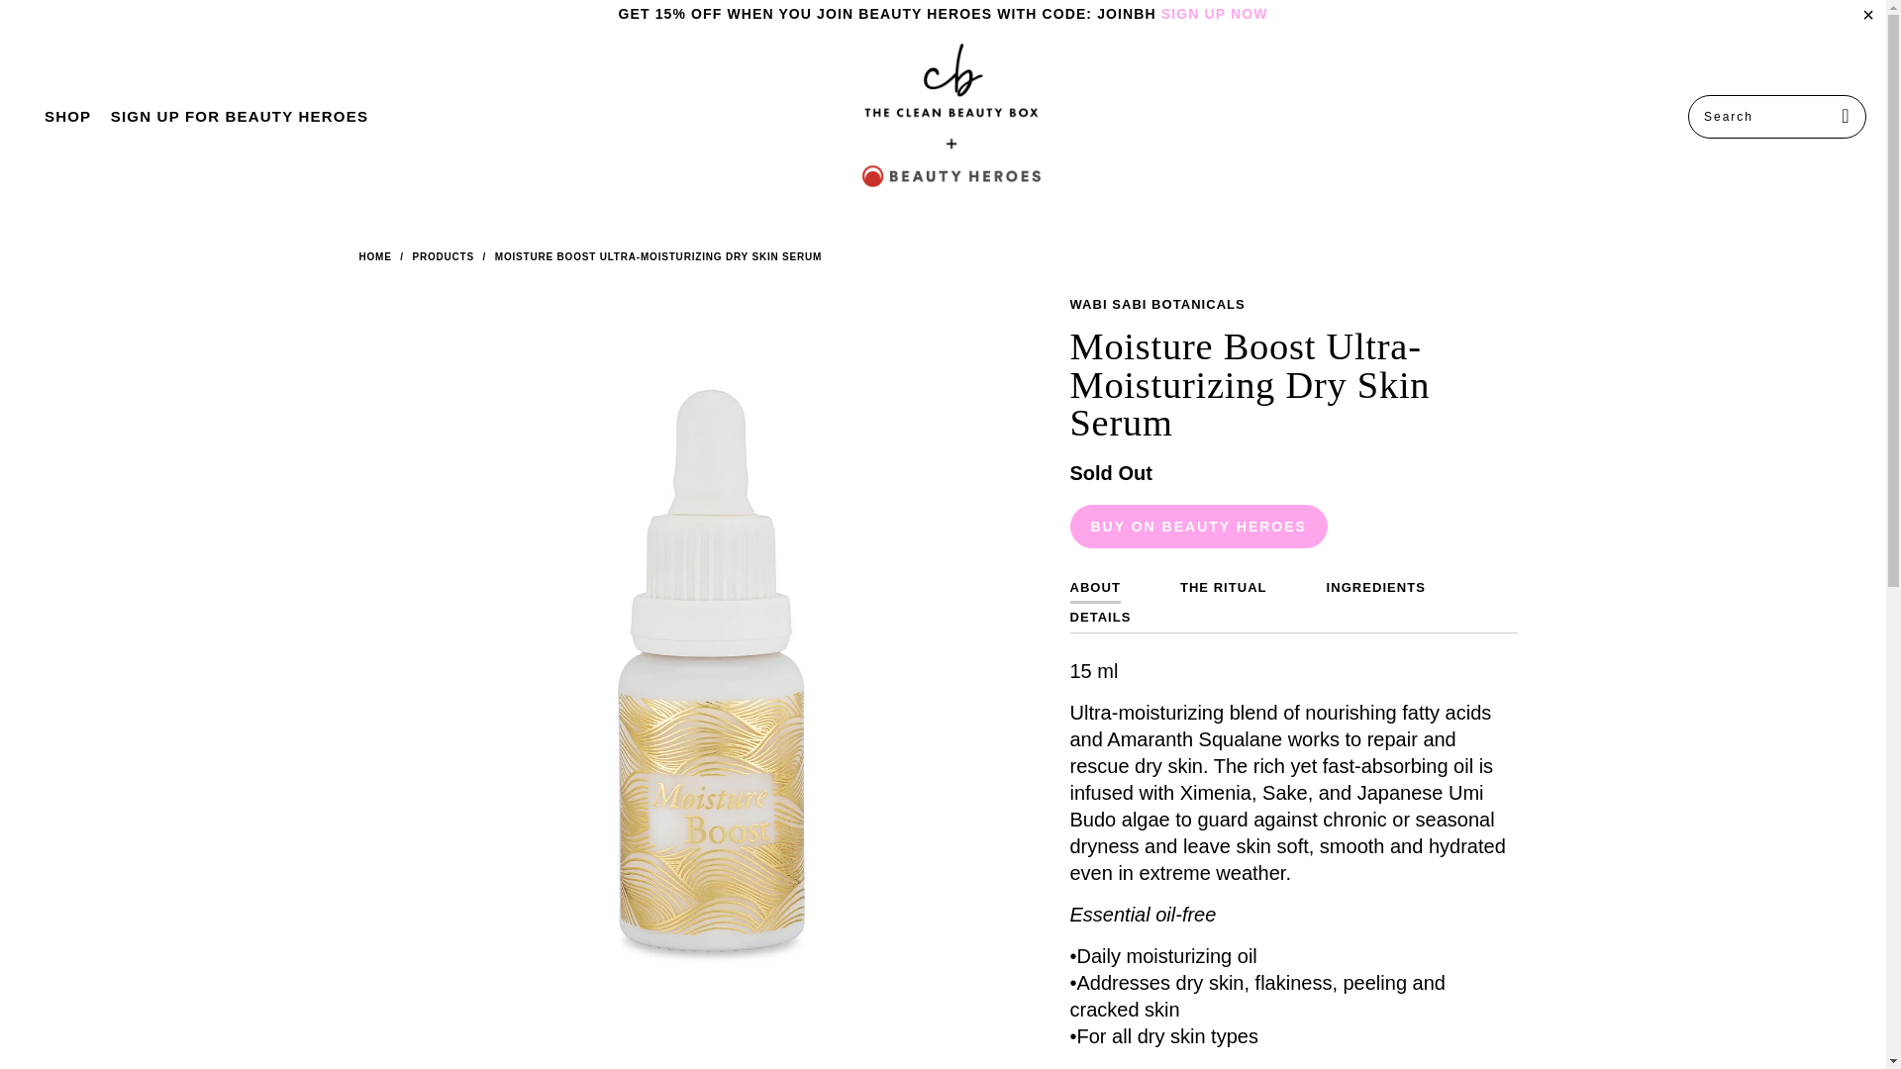 This screenshot has height=1069, width=1901. What do you see at coordinates (67, 117) in the screenshot?
I see `SHOP` at bounding box center [67, 117].